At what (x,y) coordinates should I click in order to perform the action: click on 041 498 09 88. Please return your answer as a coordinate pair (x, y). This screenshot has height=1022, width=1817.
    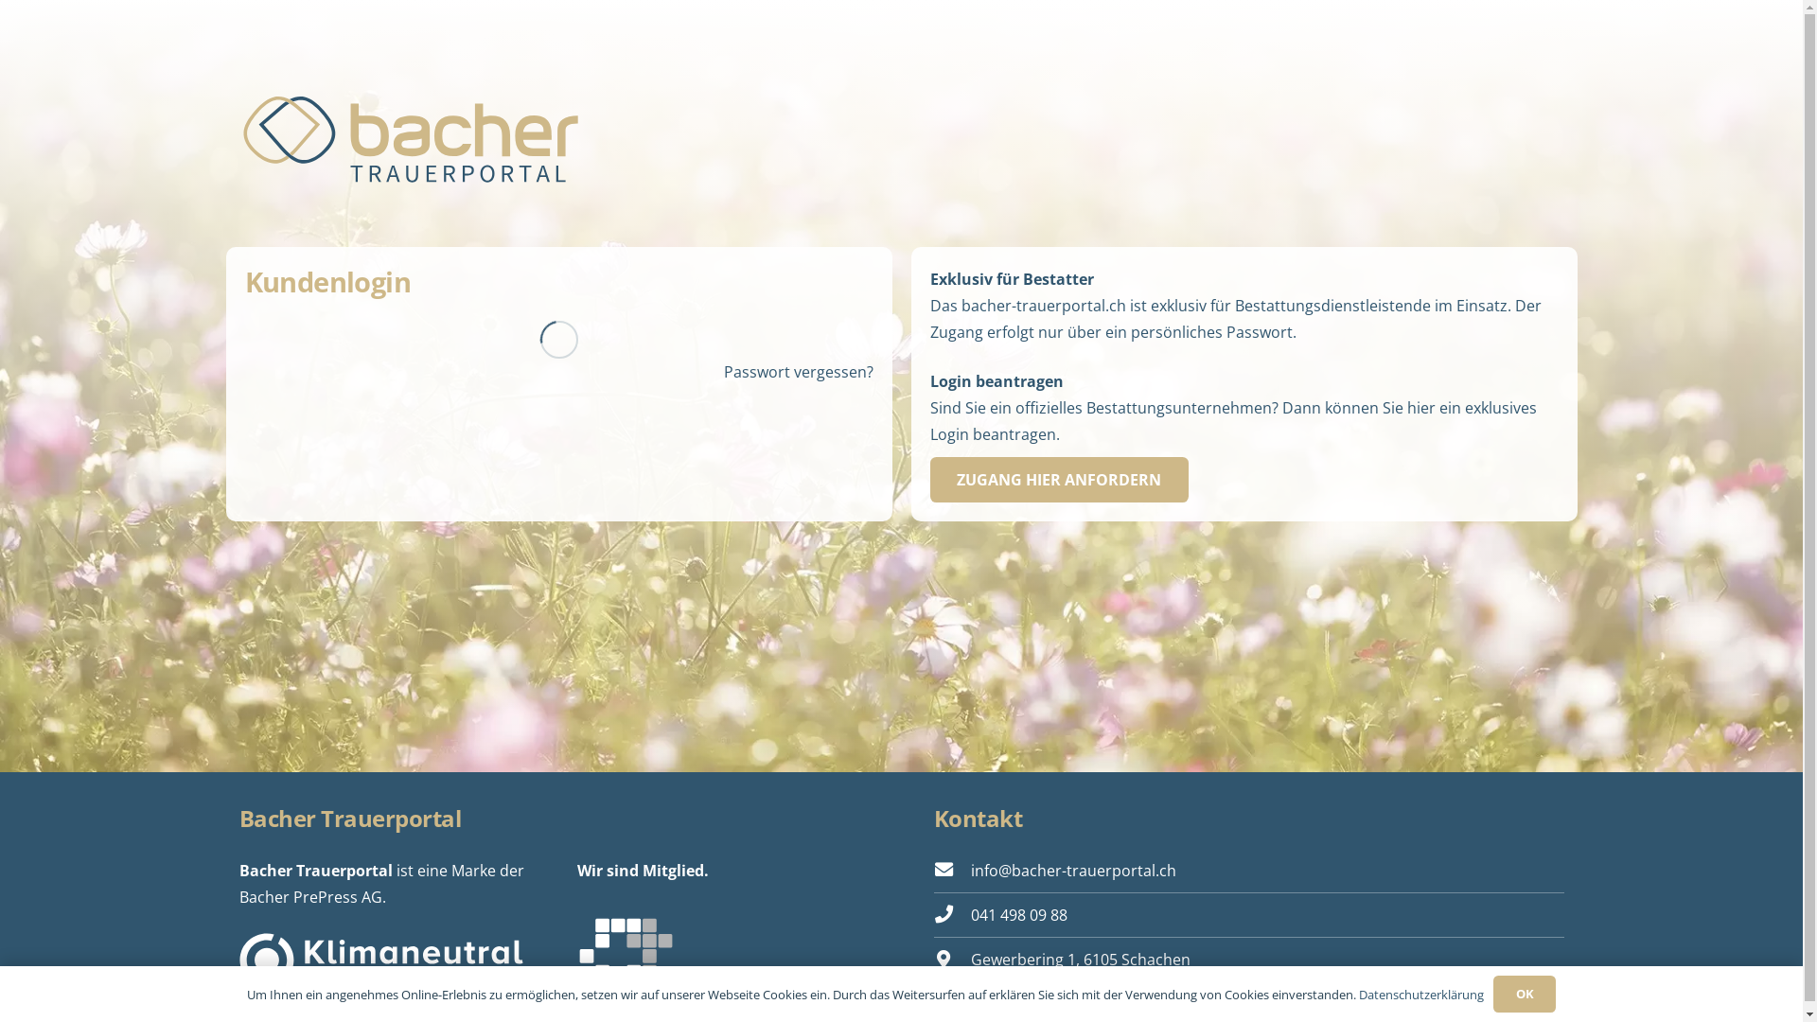
    Looking at the image, I should click on (1019, 915).